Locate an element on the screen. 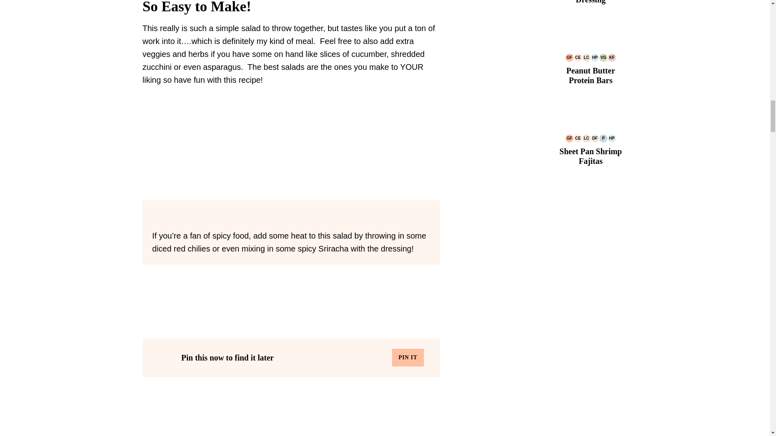  Share on Pinterest is located at coordinates (407, 358).